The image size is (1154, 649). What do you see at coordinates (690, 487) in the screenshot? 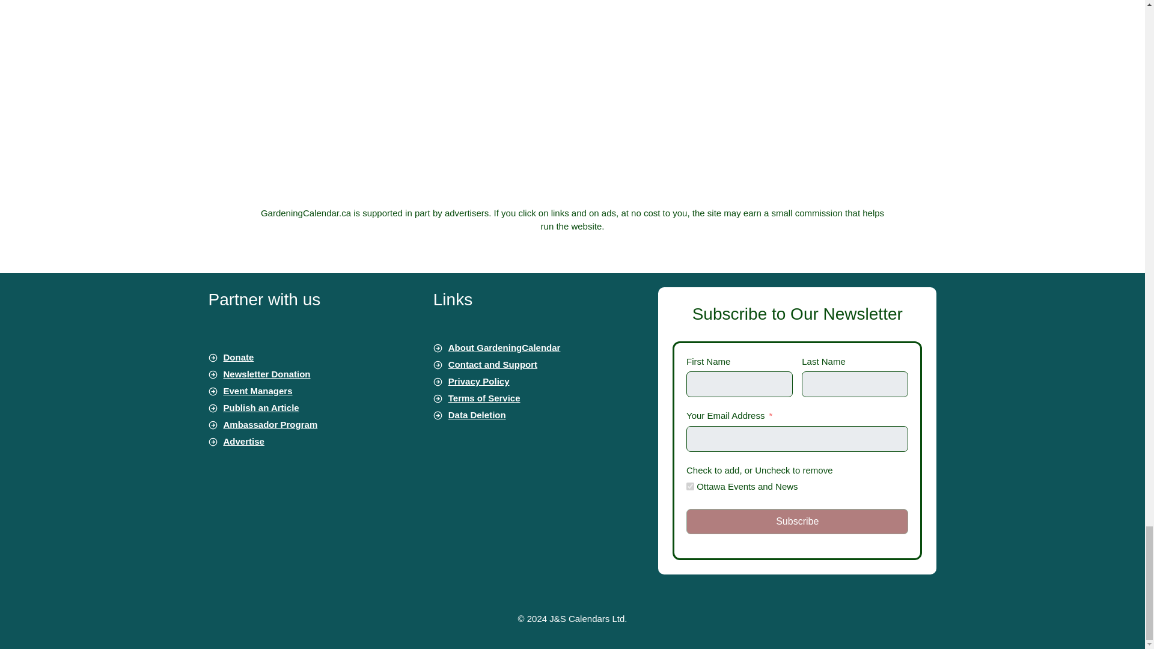
I see `Ottawa Events and News` at bounding box center [690, 487].